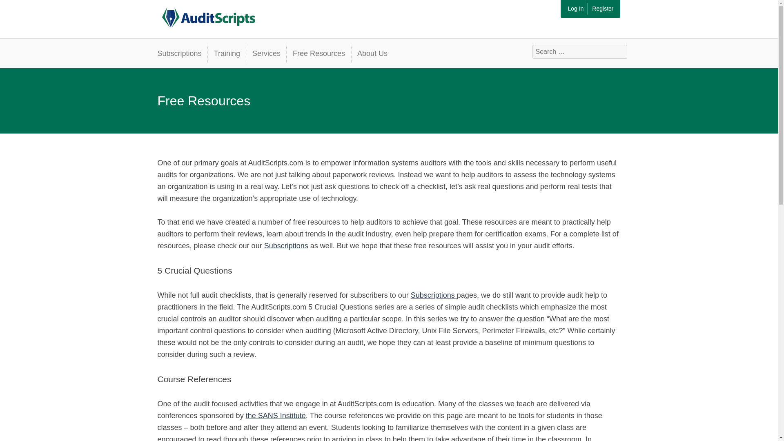  I want to click on Services, so click(266, 54).